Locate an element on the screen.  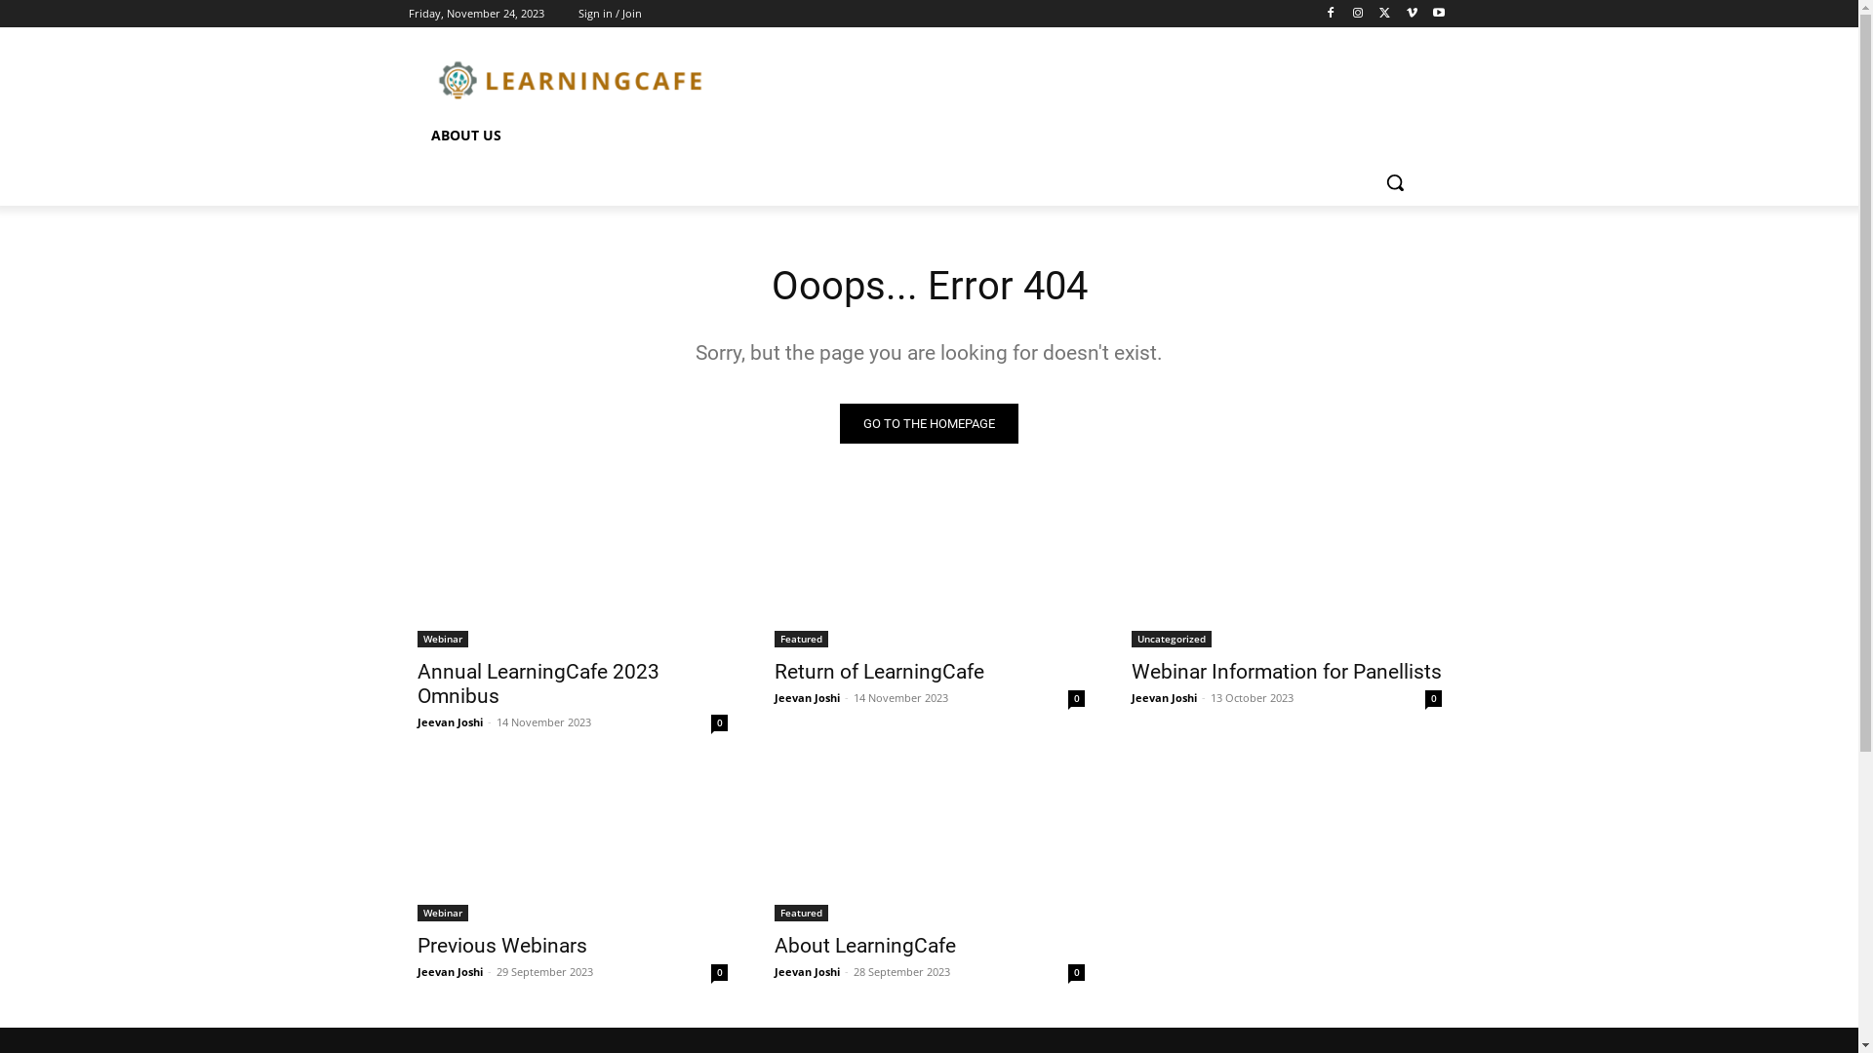
About LearningCafe is located at coordinates (930, 844).